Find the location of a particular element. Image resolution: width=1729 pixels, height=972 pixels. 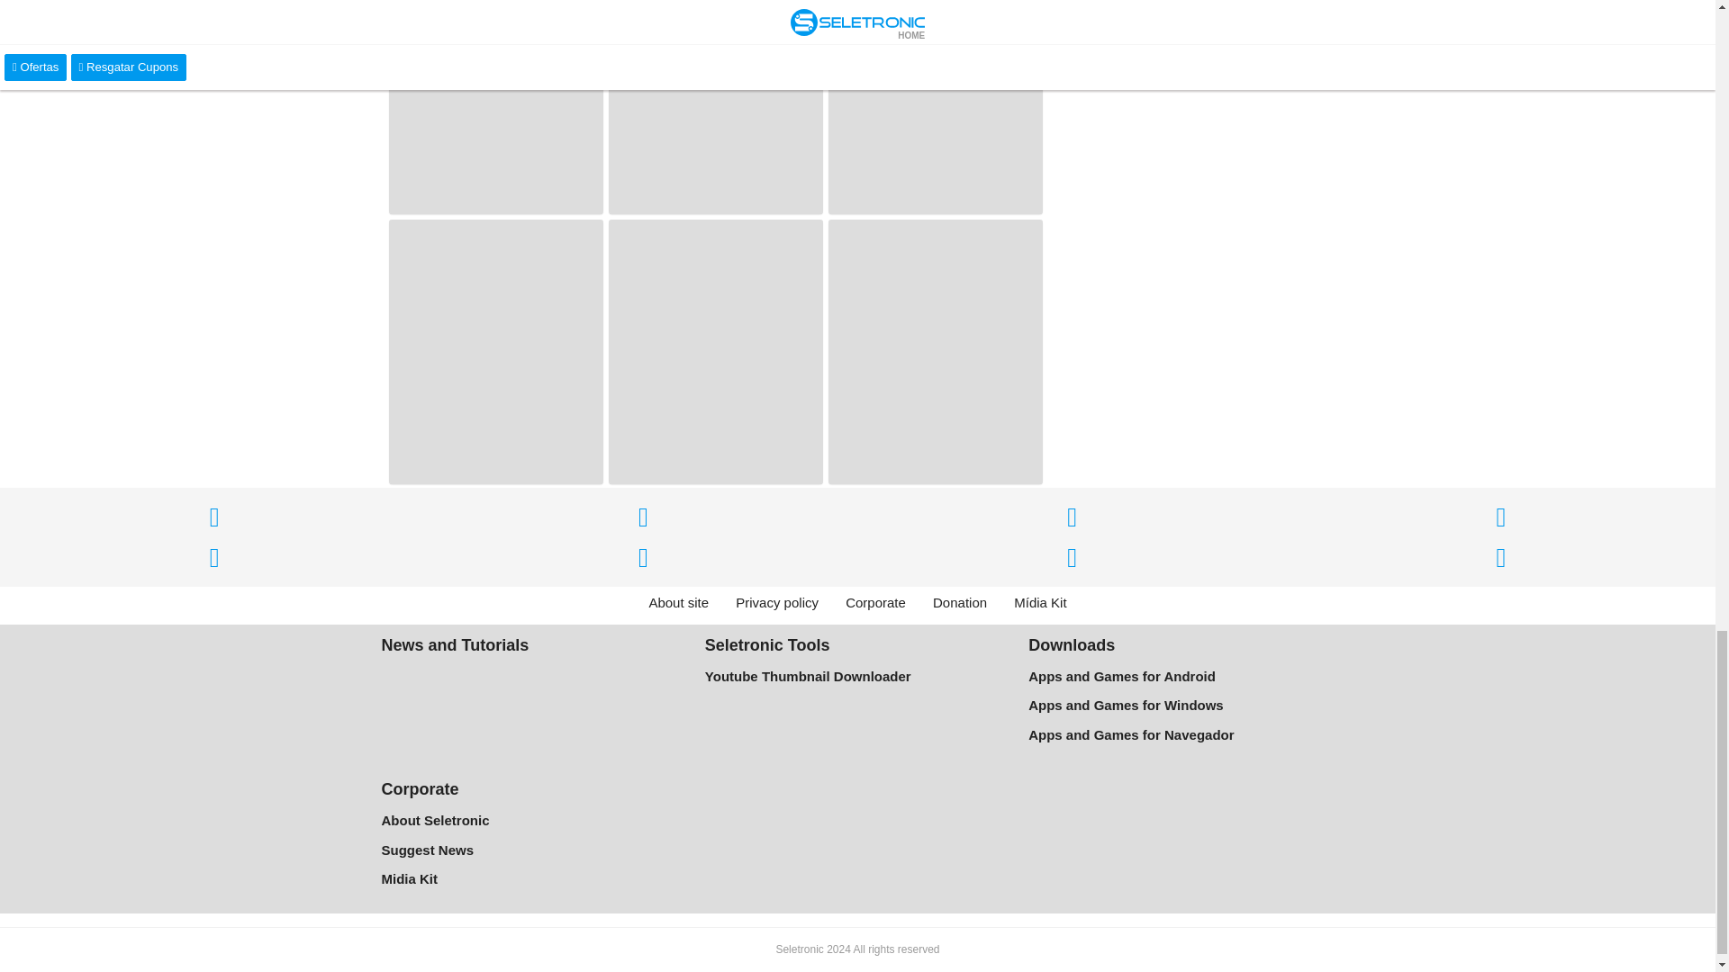

Privacy policy is located at coordinates (776, 603).